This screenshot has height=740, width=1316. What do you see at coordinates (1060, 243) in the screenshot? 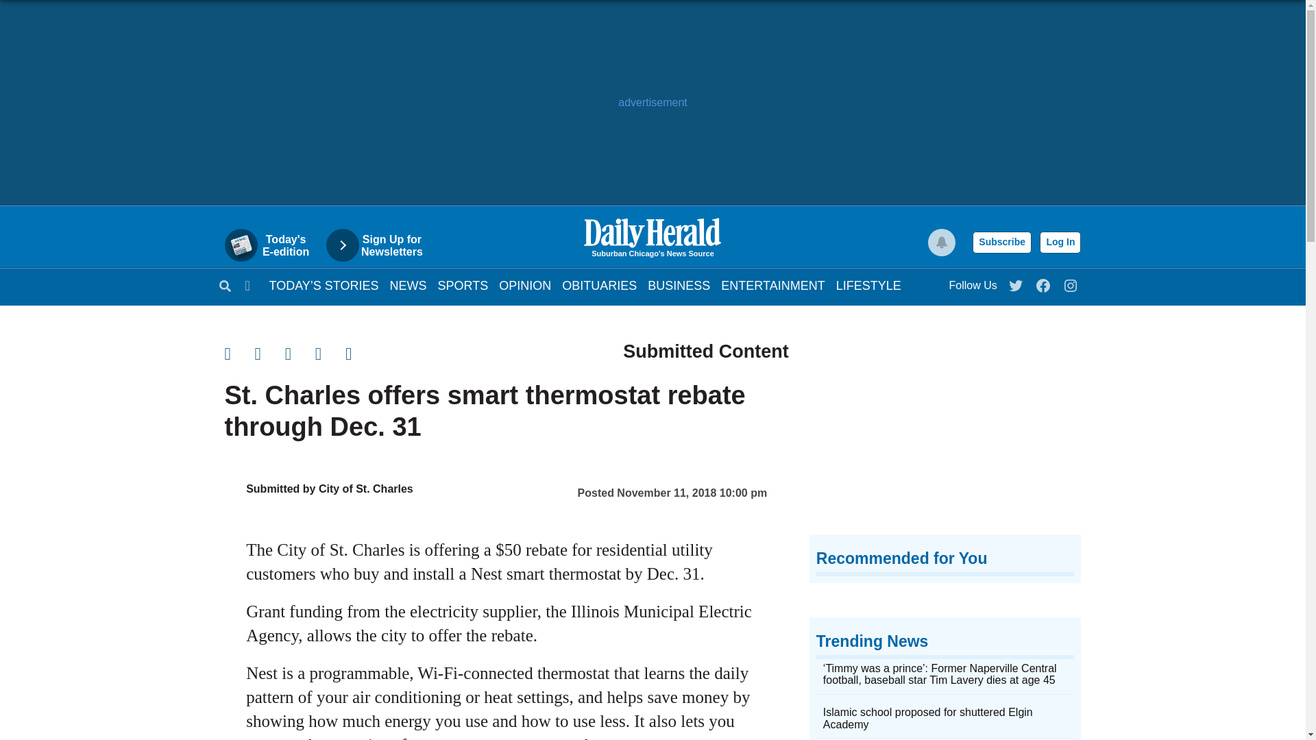
I see `NEWS` at bounding box center [1060, 243].